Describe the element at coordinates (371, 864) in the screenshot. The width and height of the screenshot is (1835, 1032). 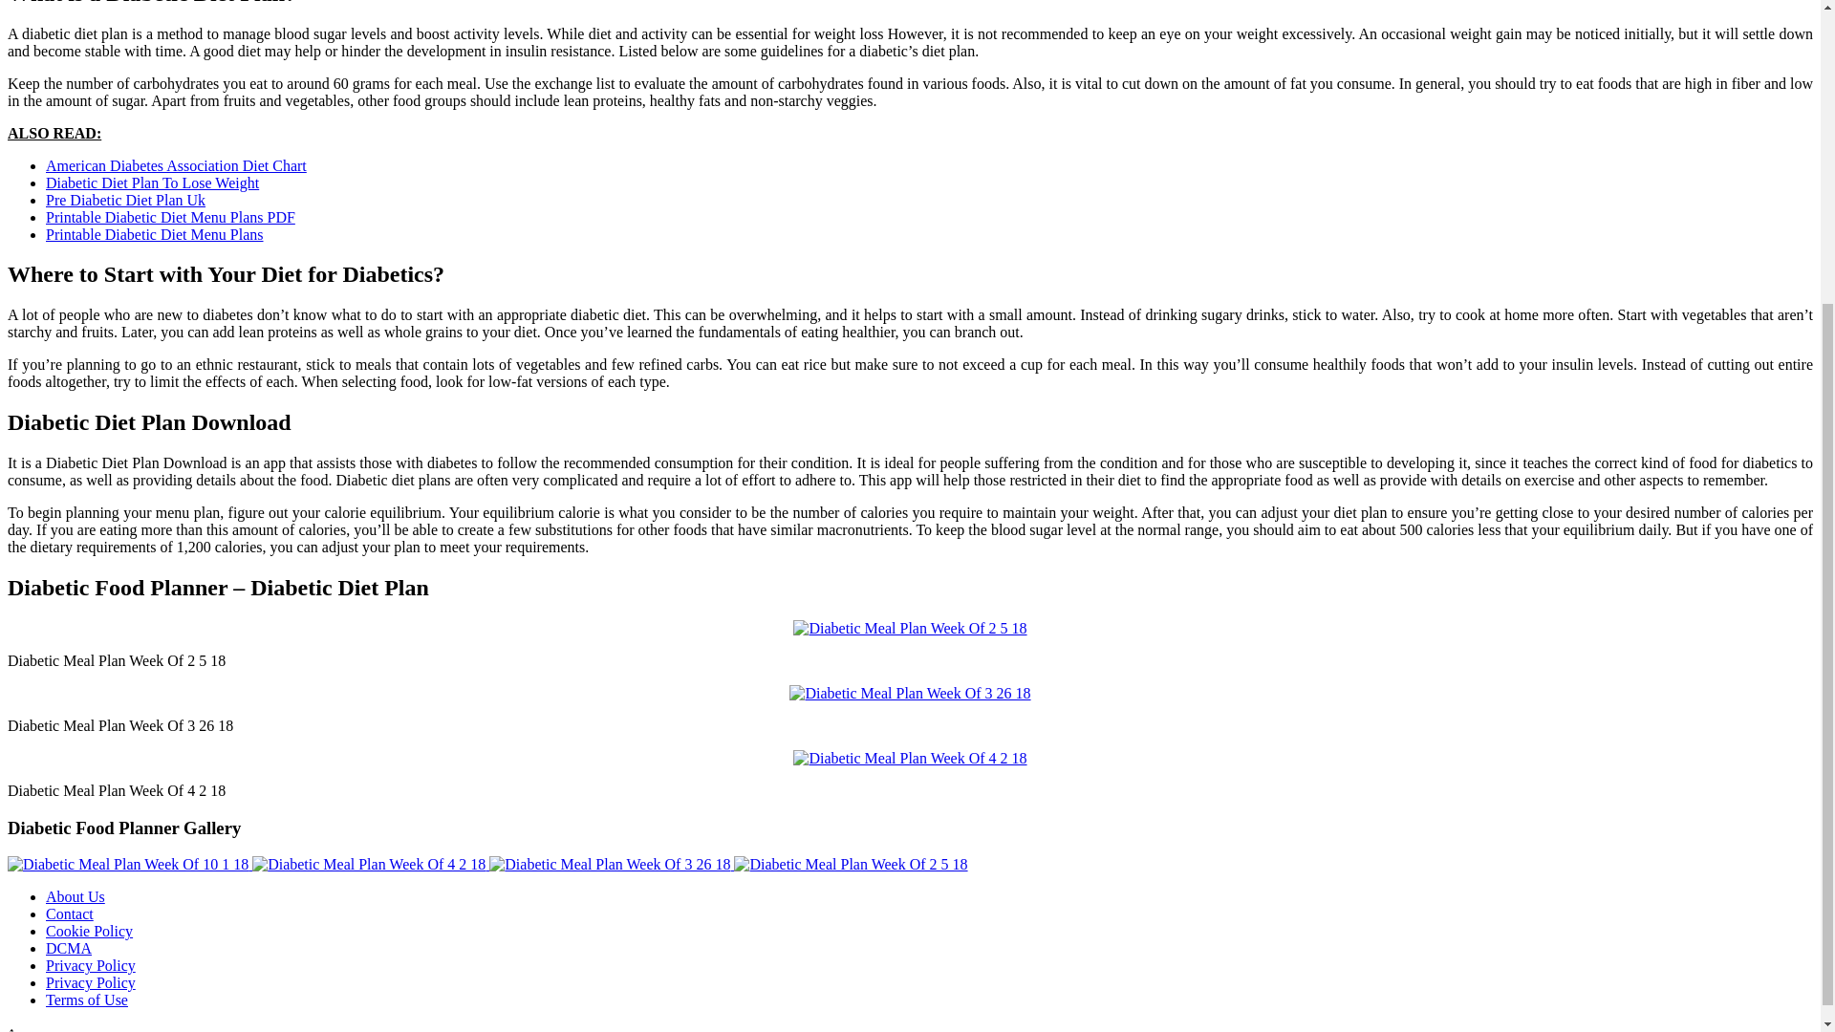
I see `Diabetic Meal Plan Week Of 4 2 18` at that location.